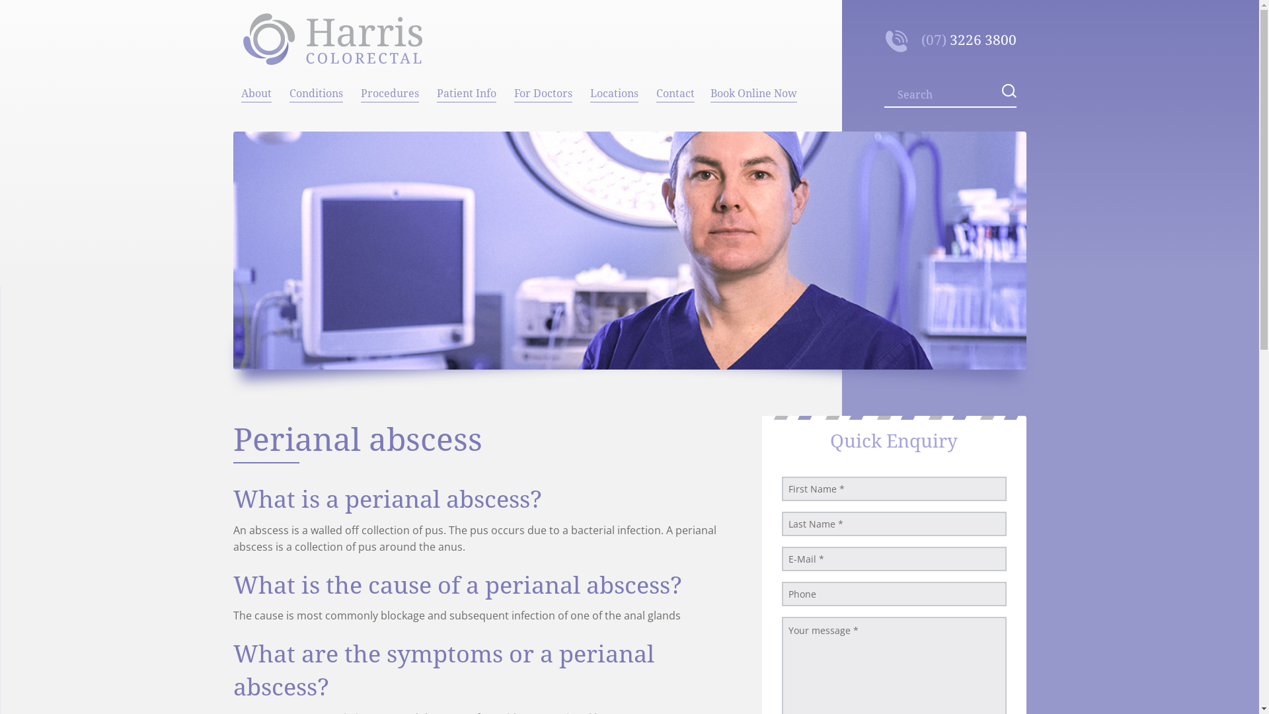  Describe the element at coordinates (615, 91) in the screenshot. I see `Locations` at that location.